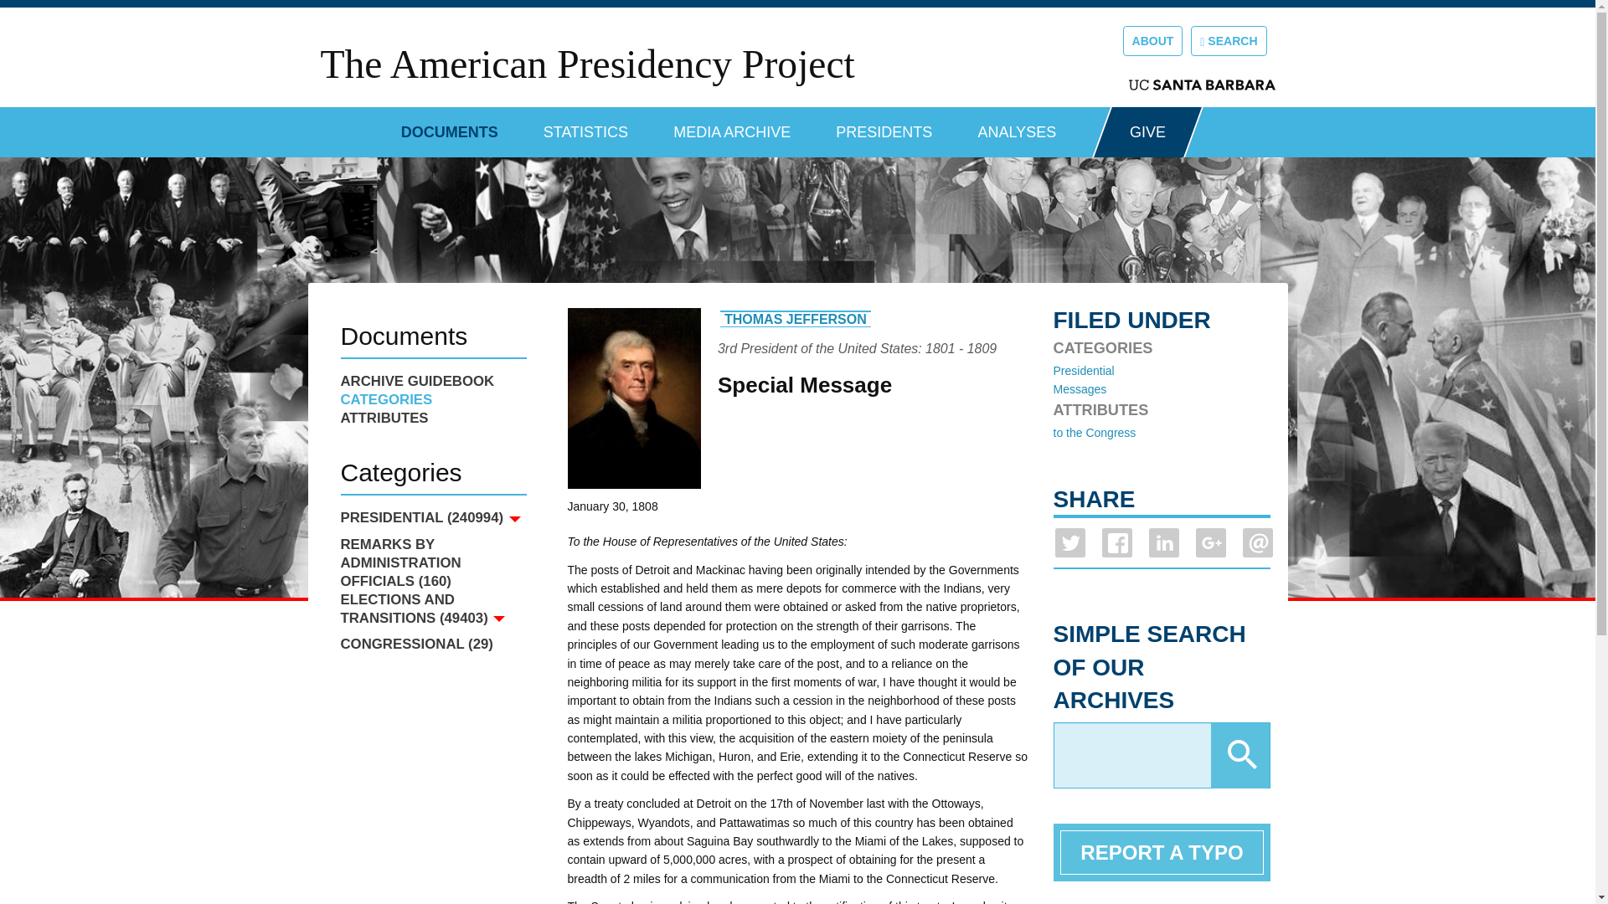 The image size is (1608, 904). What do you see at coordinates (732, 126) in the screenshot?
I see `MEDIA ARCHIVE` at bounding box center [732, 126].